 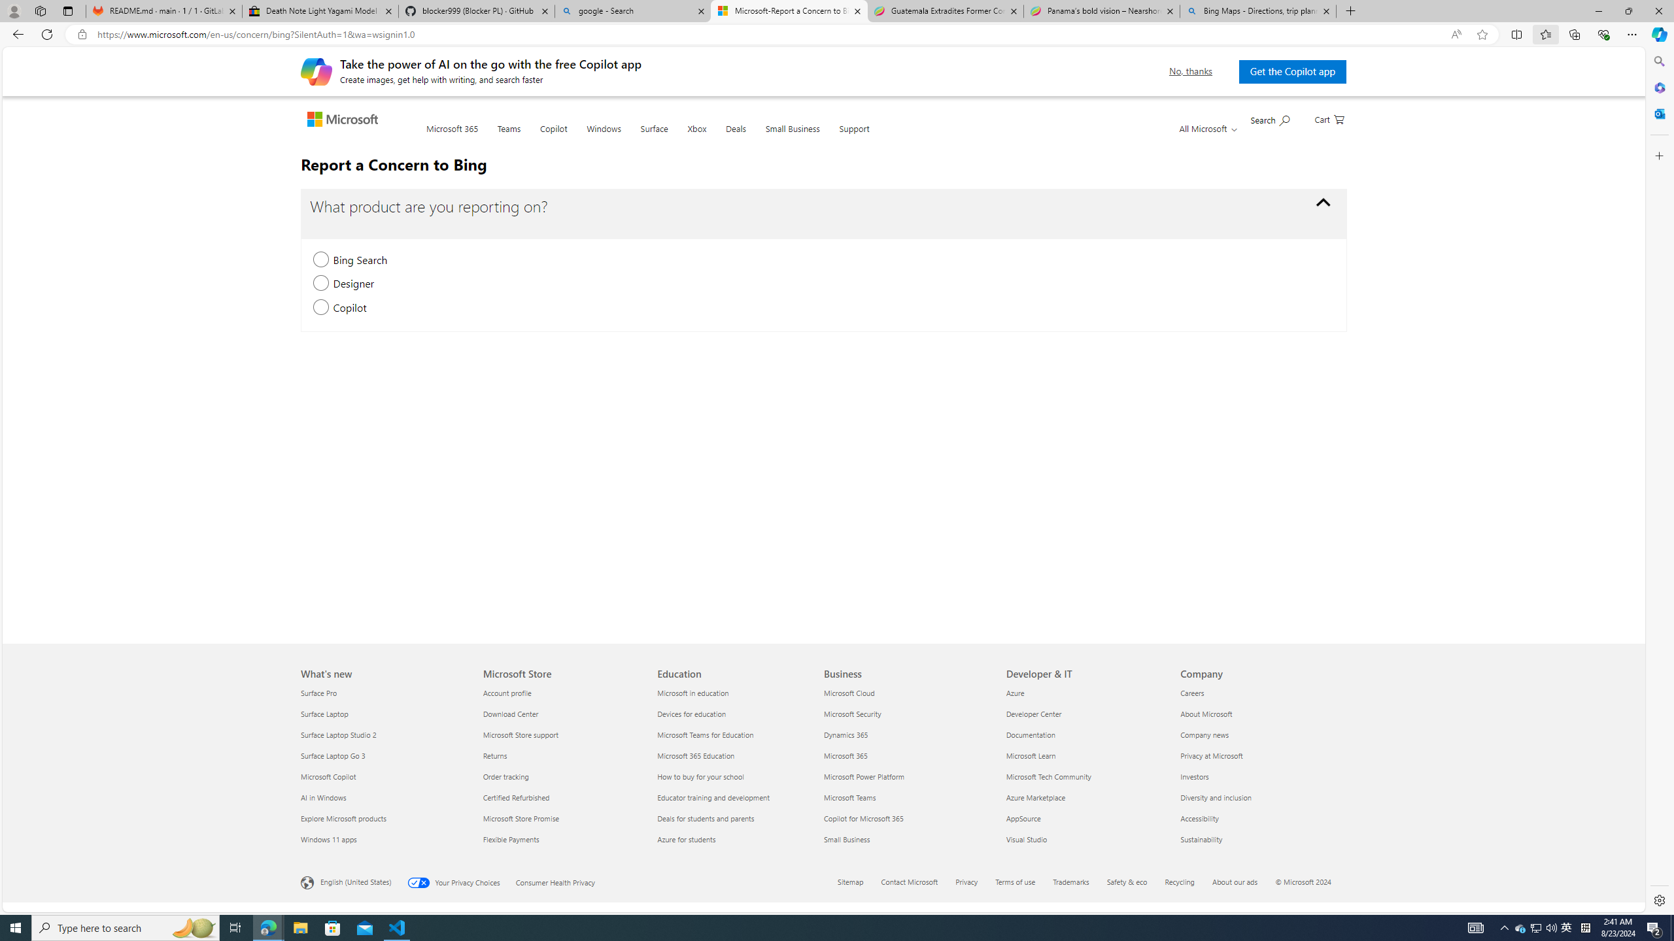 What do you see at coordinates (1135, 883) in the screenshot?
I see `Safety & eco` at bounding box center [1135, 883].